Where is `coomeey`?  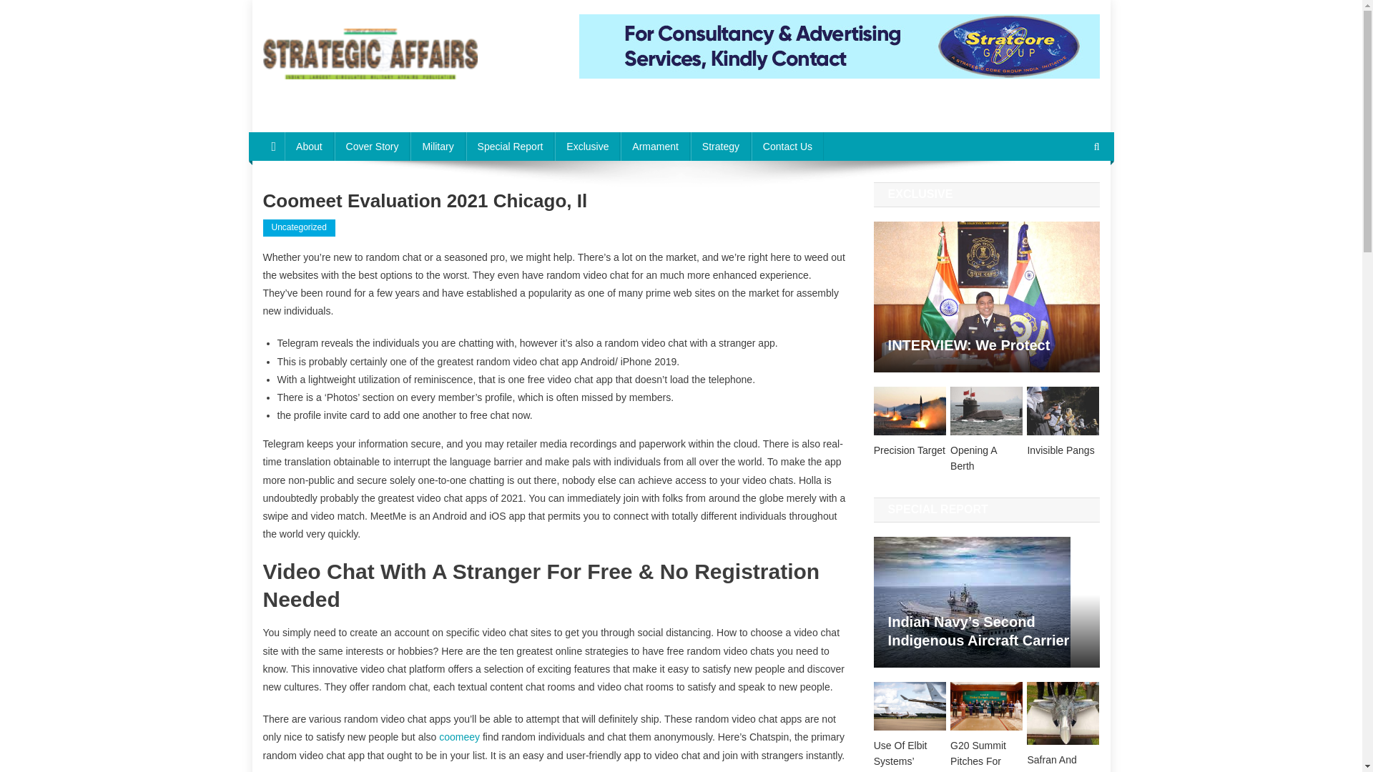
coomeey is located at coordinates (459, 736).